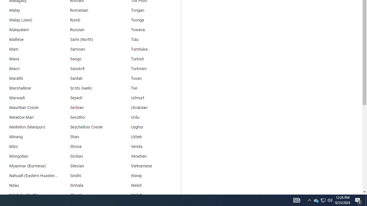 The height and width of the screenshot is (206, 367). What do you see at coordinates (151, 117) in the screenshot?
I see `Urdu` at bounding box center [151, 117].